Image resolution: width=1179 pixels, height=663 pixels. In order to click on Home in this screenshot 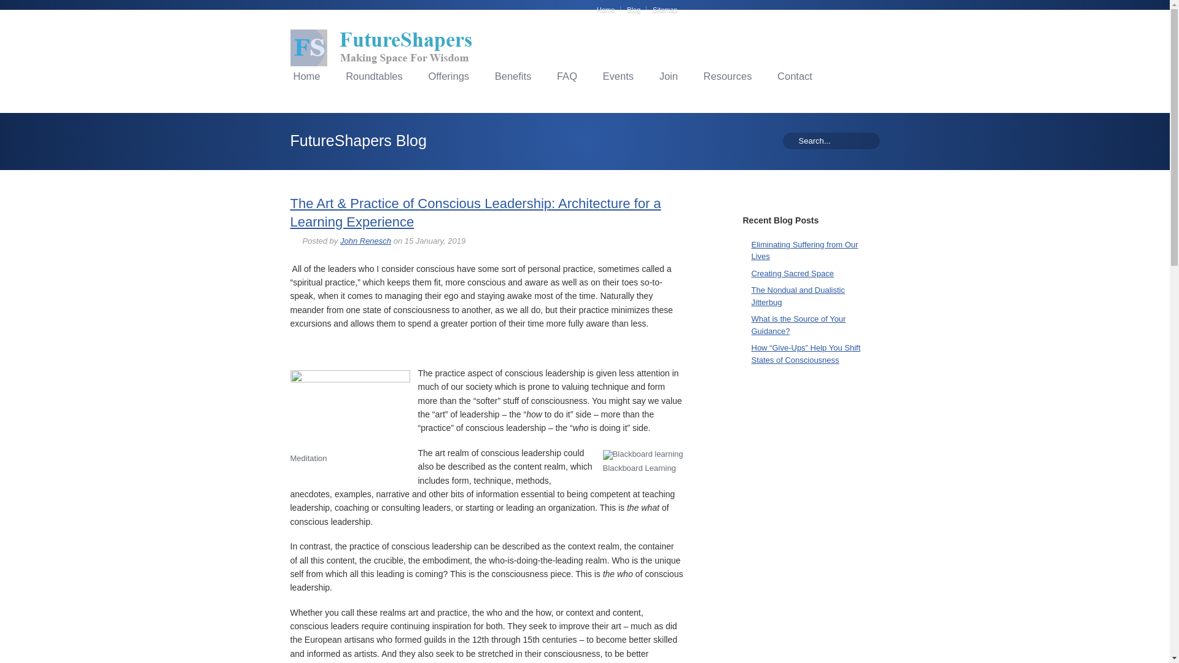, I will do `click(609, 9)`.